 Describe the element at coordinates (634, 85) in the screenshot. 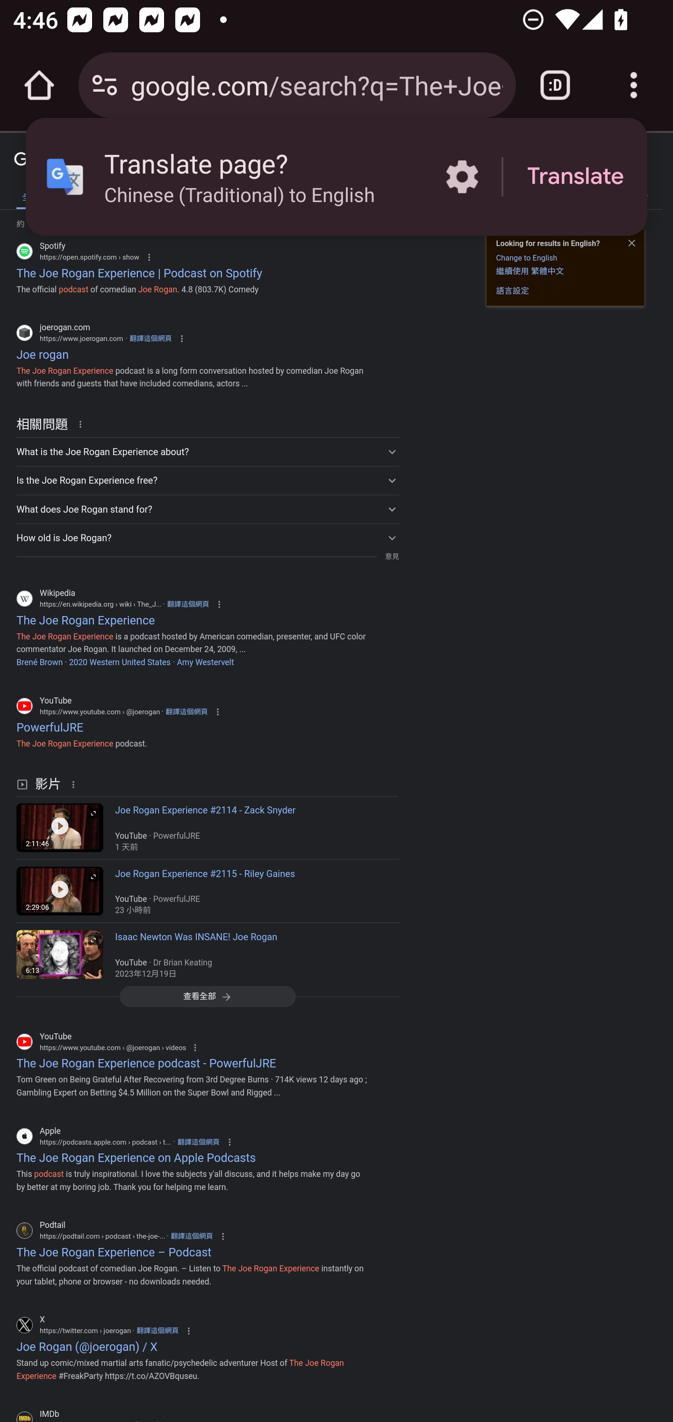

I see `Customize and control Google Chrome` at that location.